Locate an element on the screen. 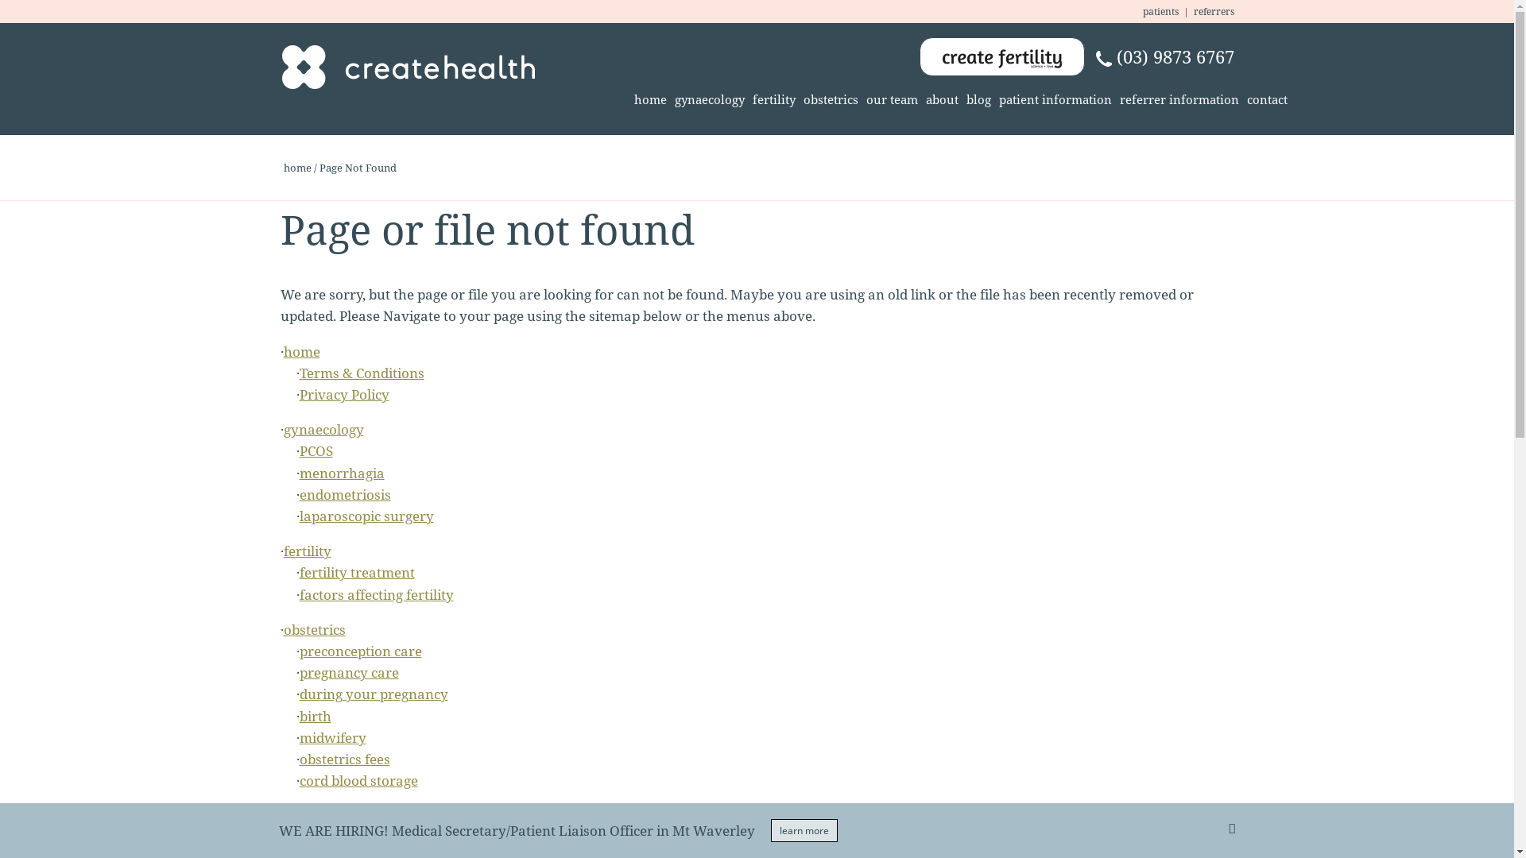 The height and width of the screenshot is (858, 1526). preconception care is located at coordinates (360, 651).